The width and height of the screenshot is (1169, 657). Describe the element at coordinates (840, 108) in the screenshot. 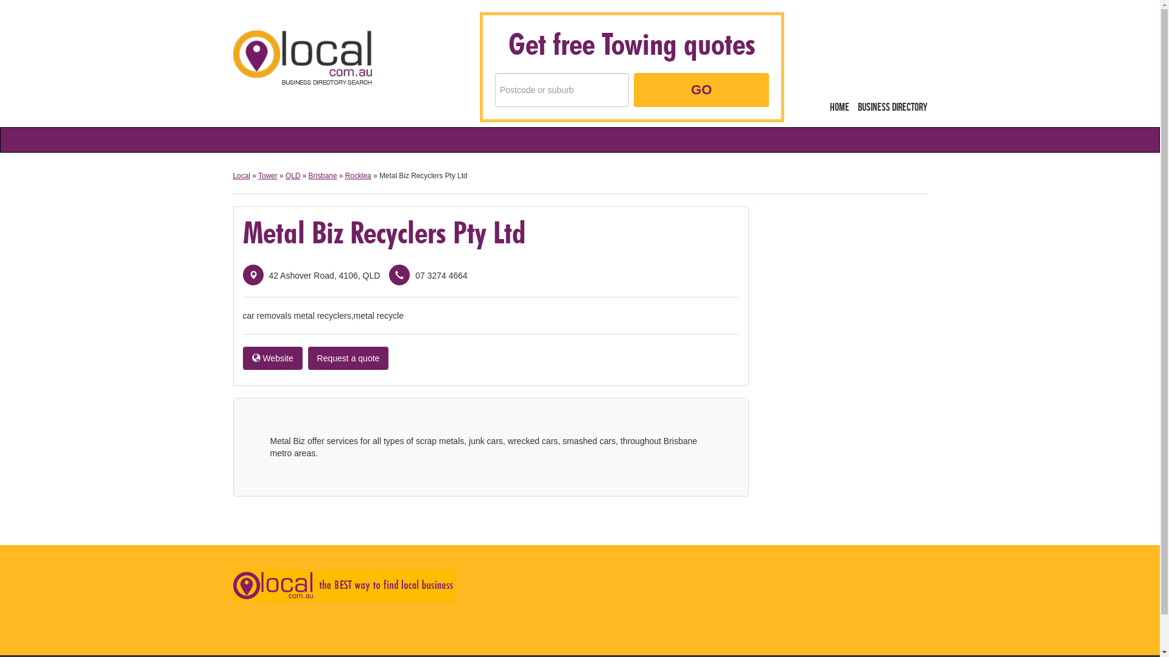

I see `Home` at that location.